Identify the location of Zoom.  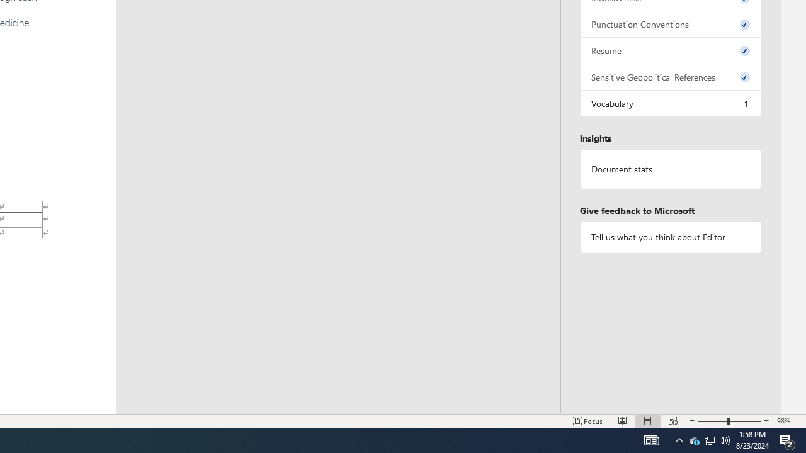
(729, 420).